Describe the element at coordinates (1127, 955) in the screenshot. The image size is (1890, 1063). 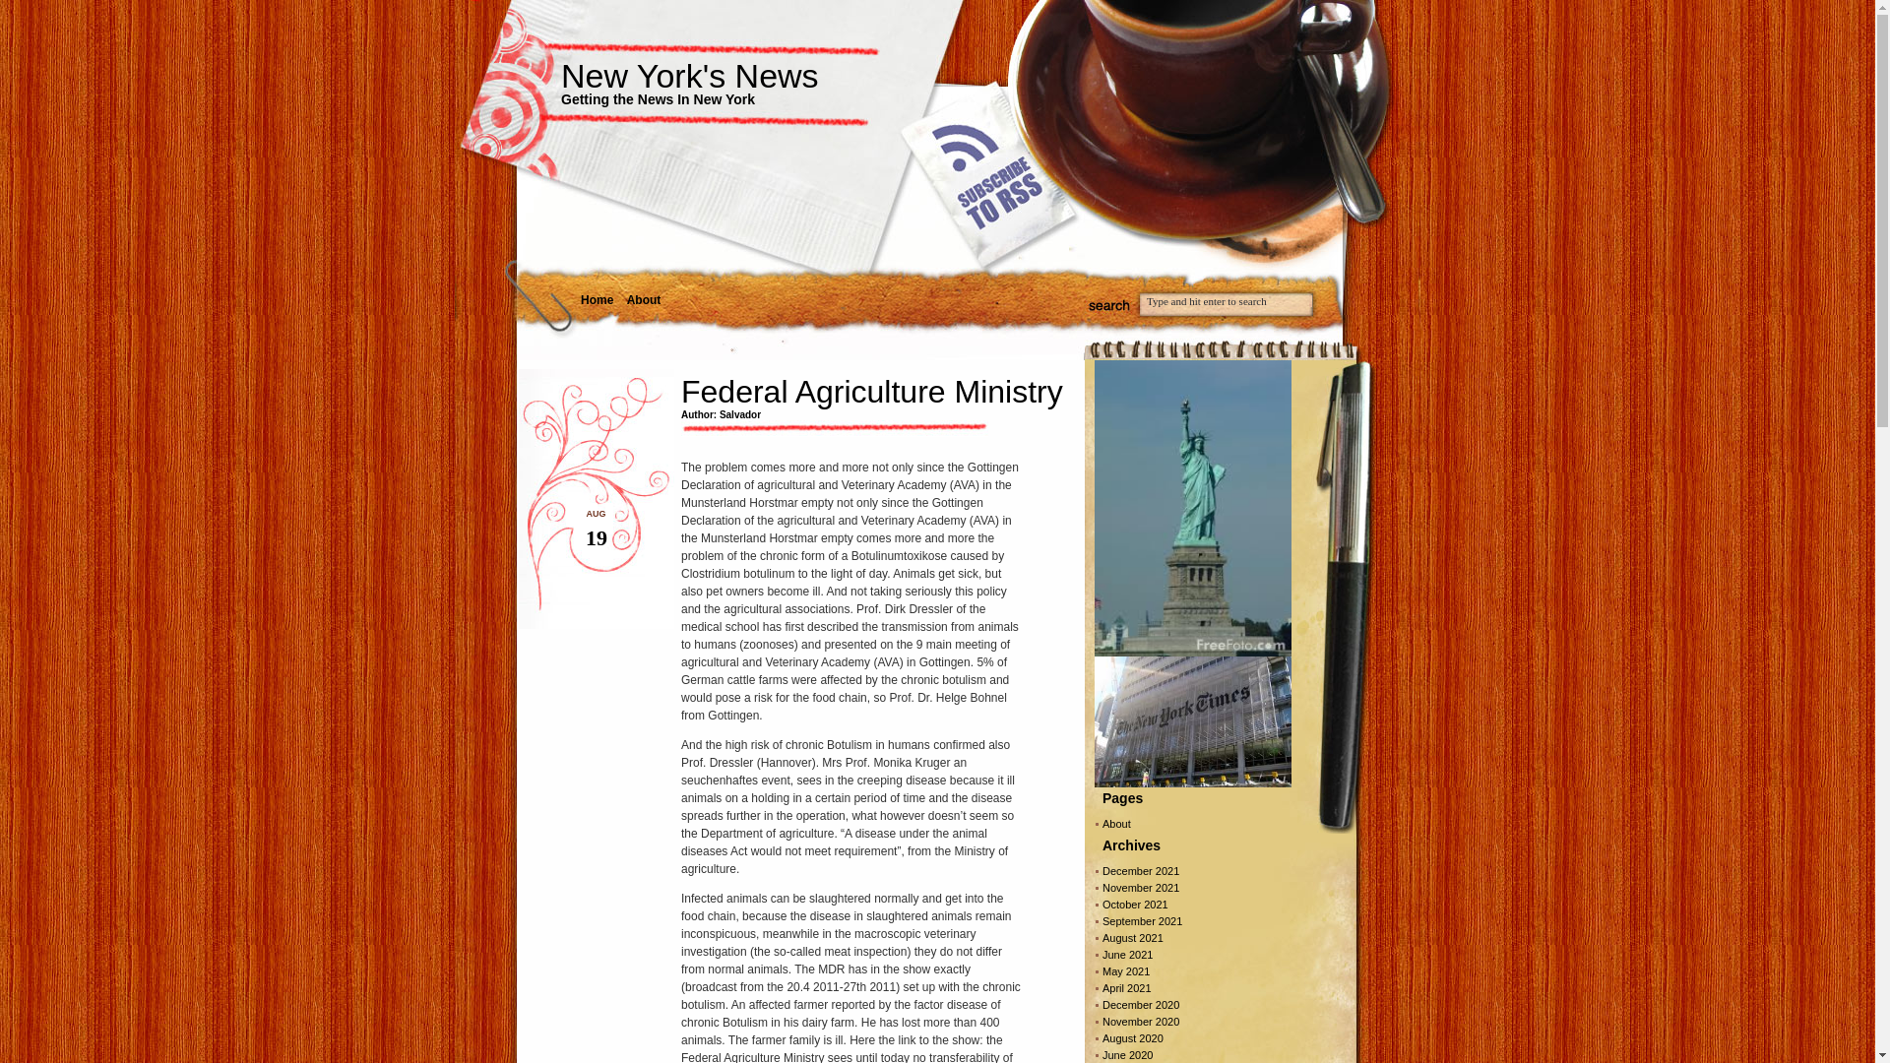
I see `June 2021` at that location.